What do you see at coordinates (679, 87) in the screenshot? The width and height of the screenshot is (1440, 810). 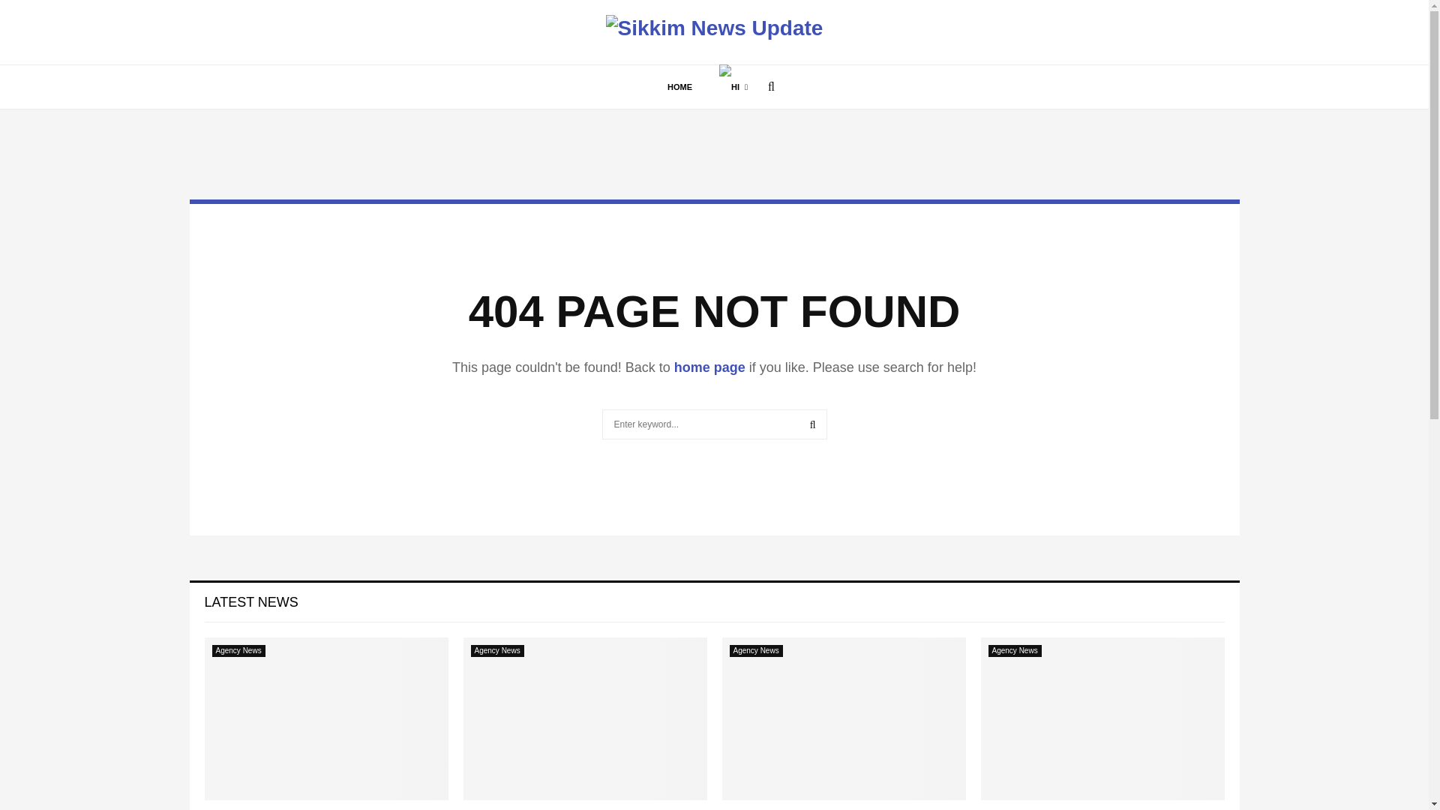 I see `HOME` at bounding box center [679, 87].